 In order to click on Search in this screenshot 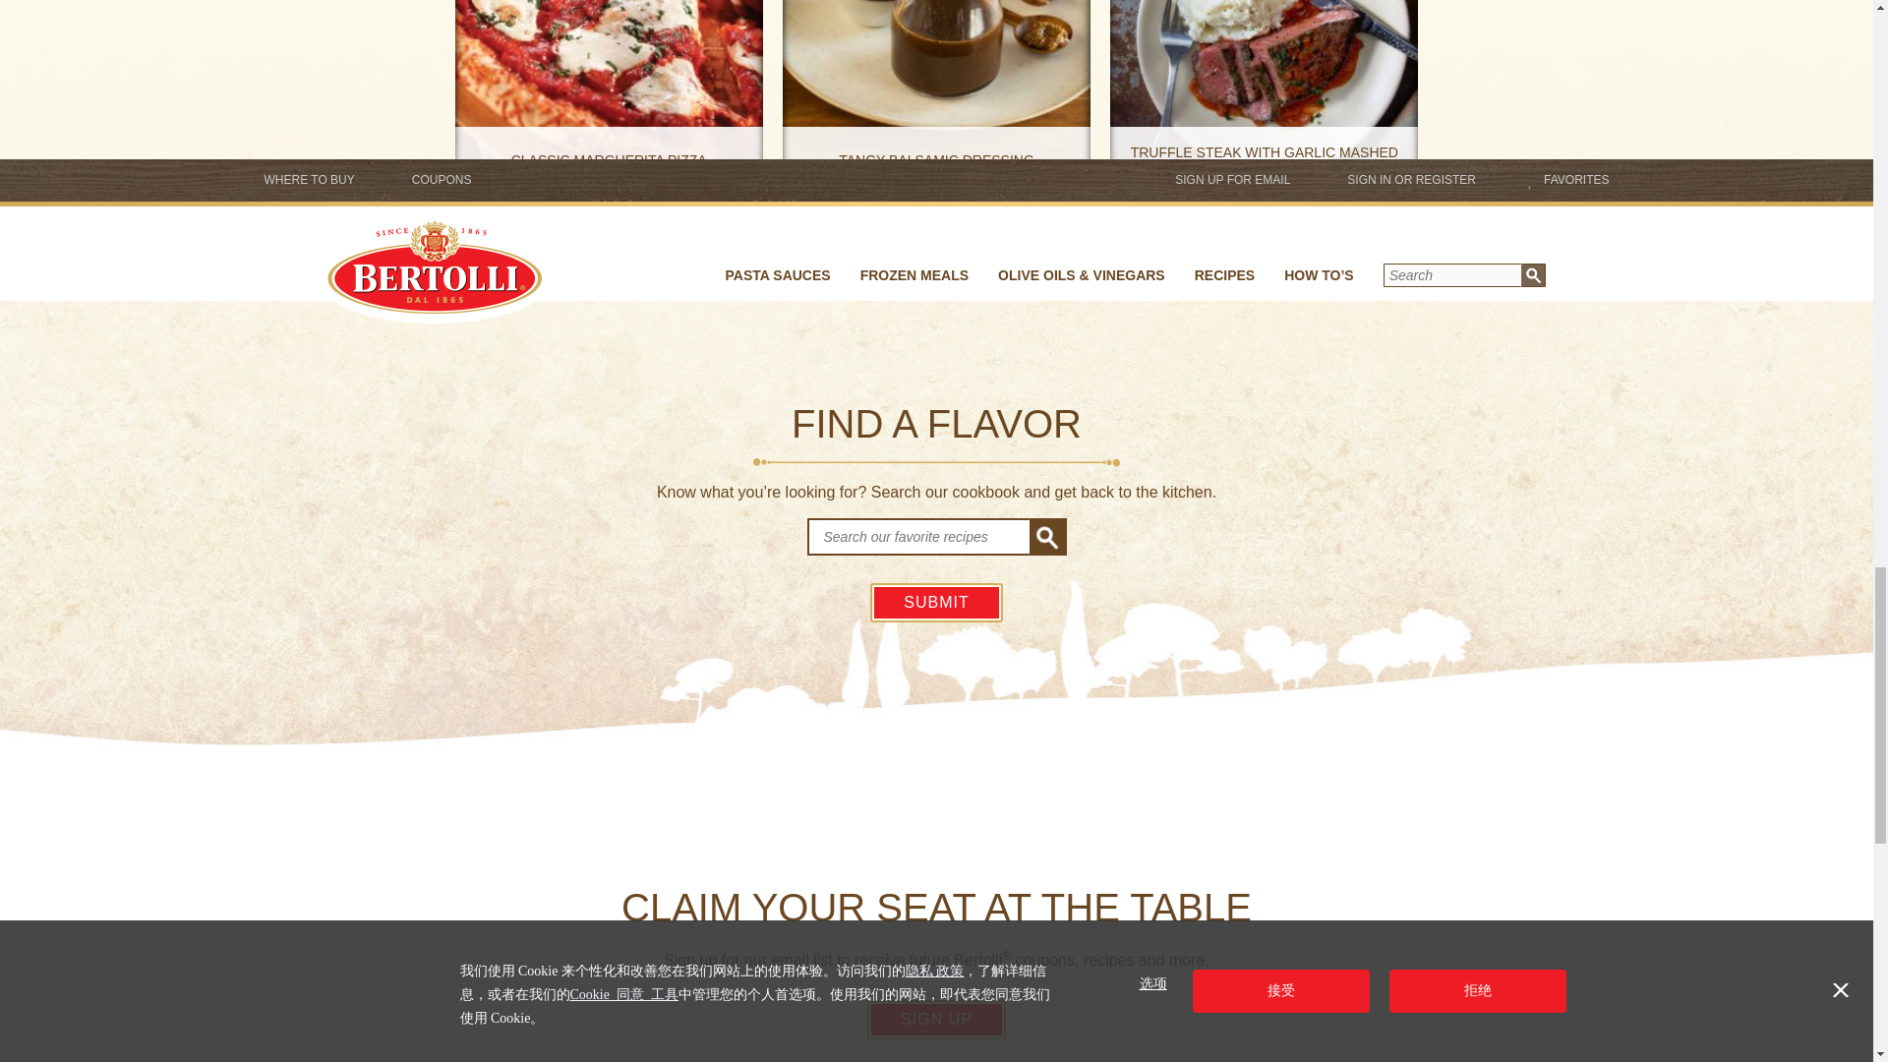, I will do `click(916, 537)`.